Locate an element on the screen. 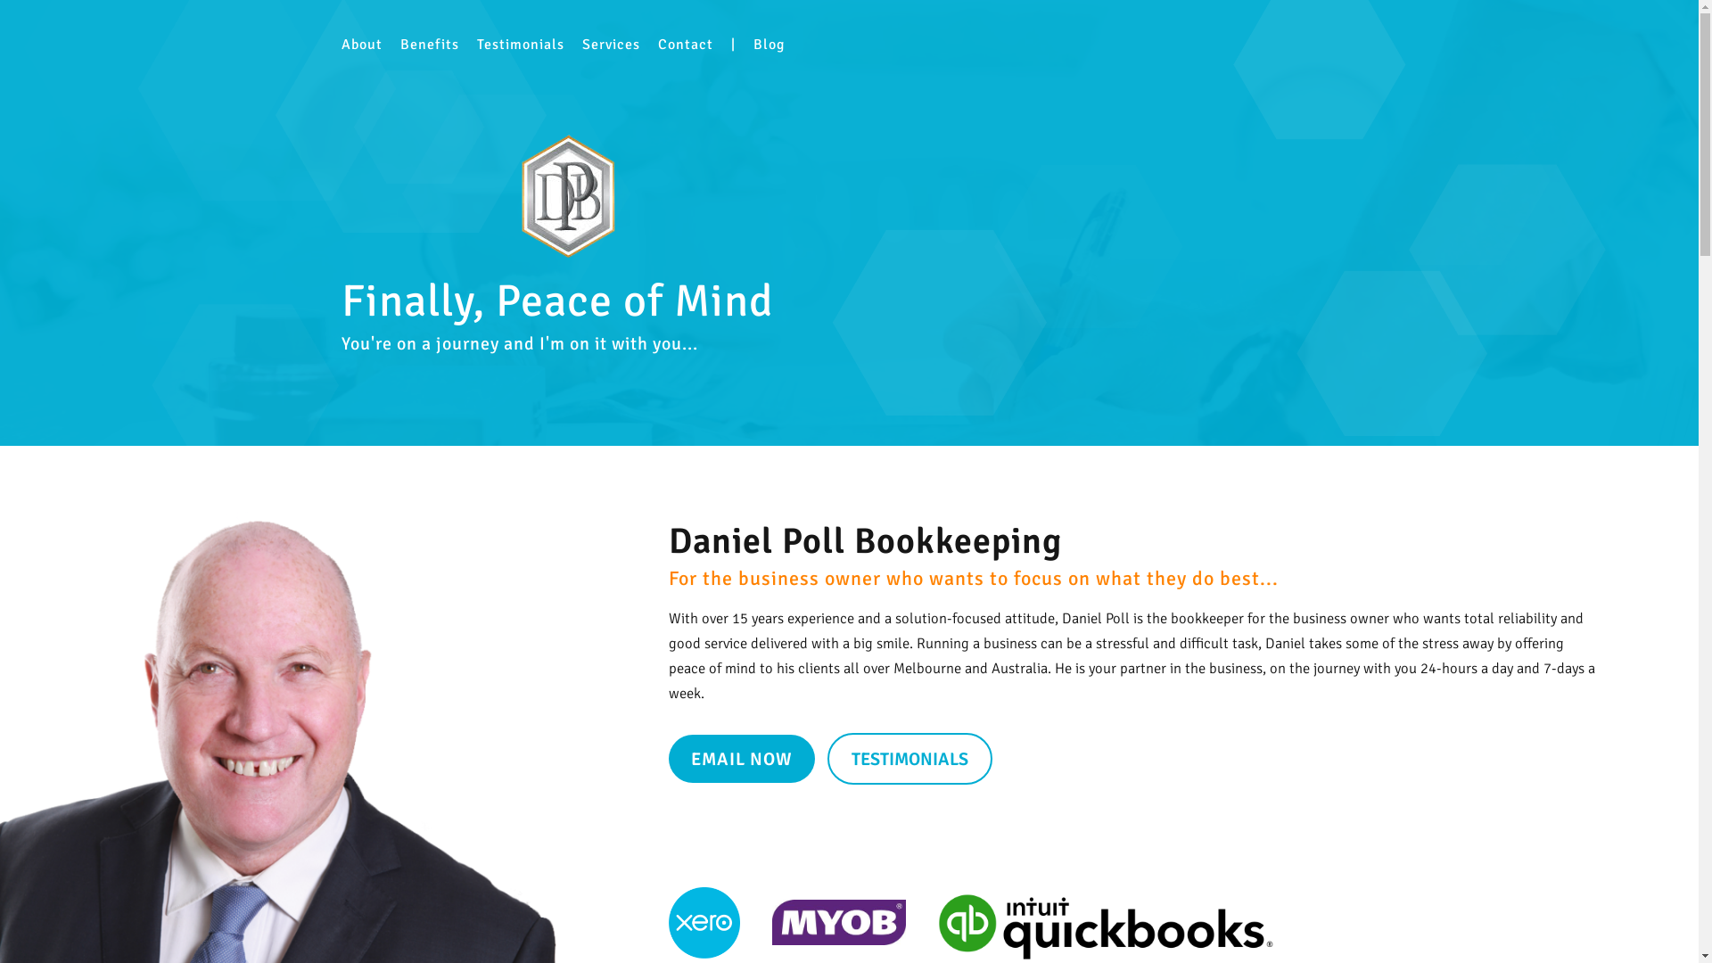  Blog is located at coordinates (769, 45).